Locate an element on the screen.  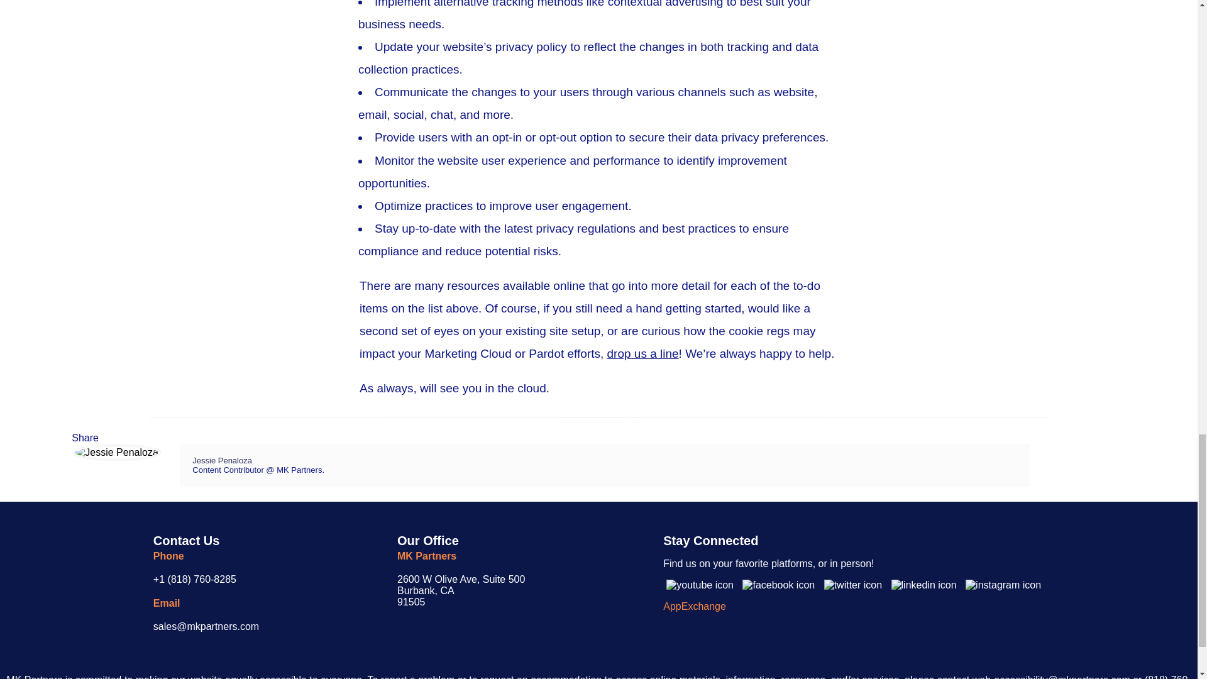
AppExchange is located at coordinates (461, 590).